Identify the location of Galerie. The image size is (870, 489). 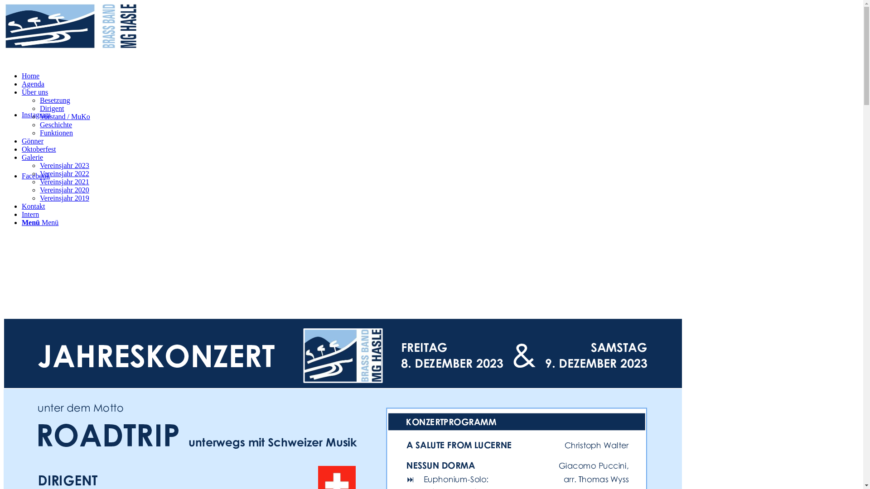
(33, 158).